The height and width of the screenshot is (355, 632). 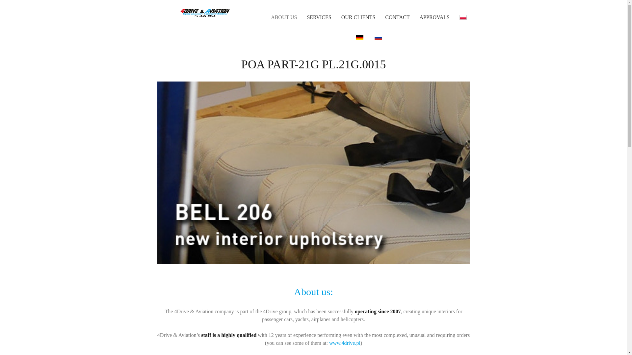 What do you see at coordinates (345, 343) in the screenshot?
I see `4DRIVE` at bounding box center [345, 343].